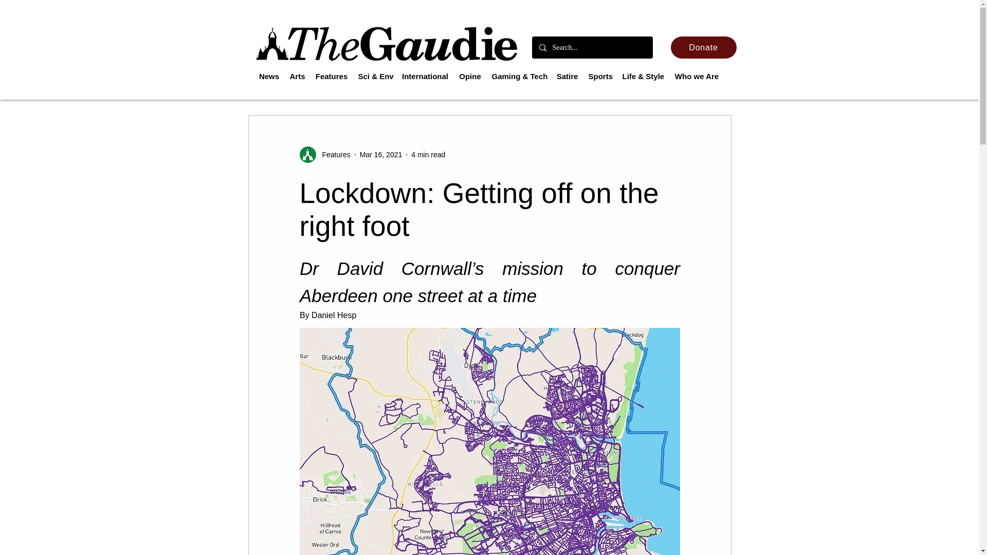 Image resolution: width=987 pixels, height=555 pixels. What do you see at coordinates (428, 154) in the screenshot?
I see `4 min read` at bounding box center [428, 154].